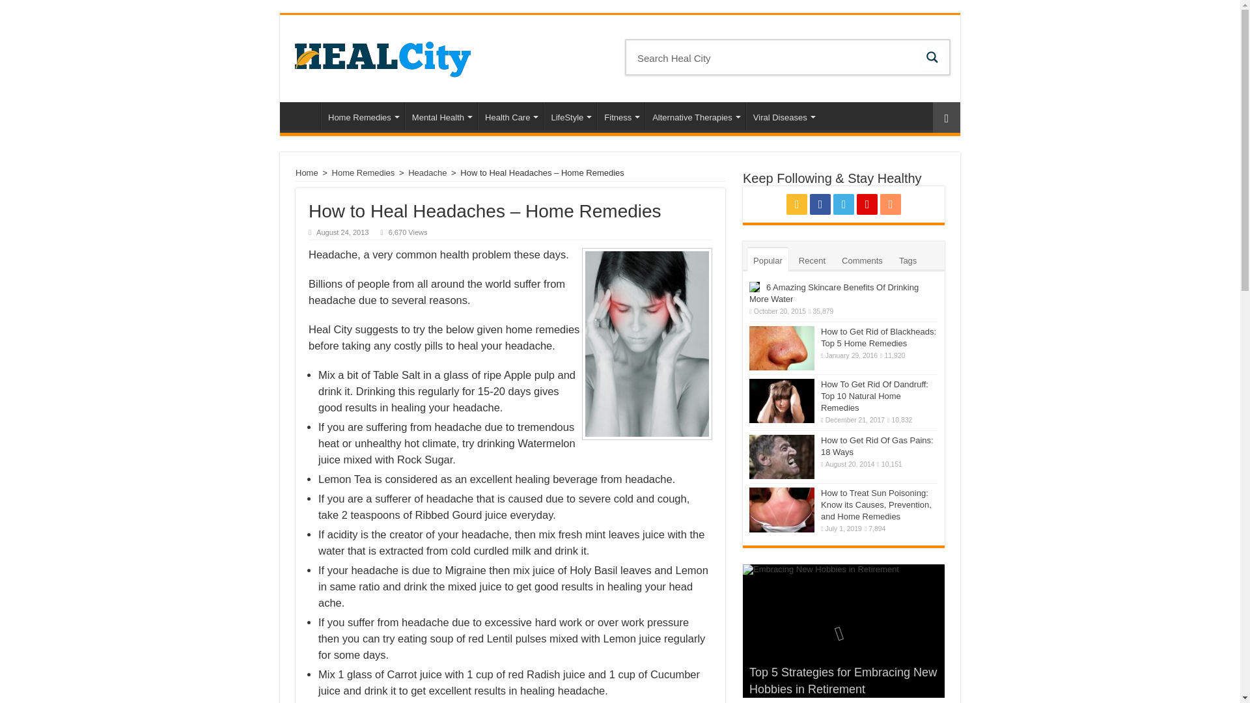 The width and height of the screenshot is (1250, 703). Describe the element at coordinates (362, 115) in the screenshot. I see `Home Remedies` at that location.